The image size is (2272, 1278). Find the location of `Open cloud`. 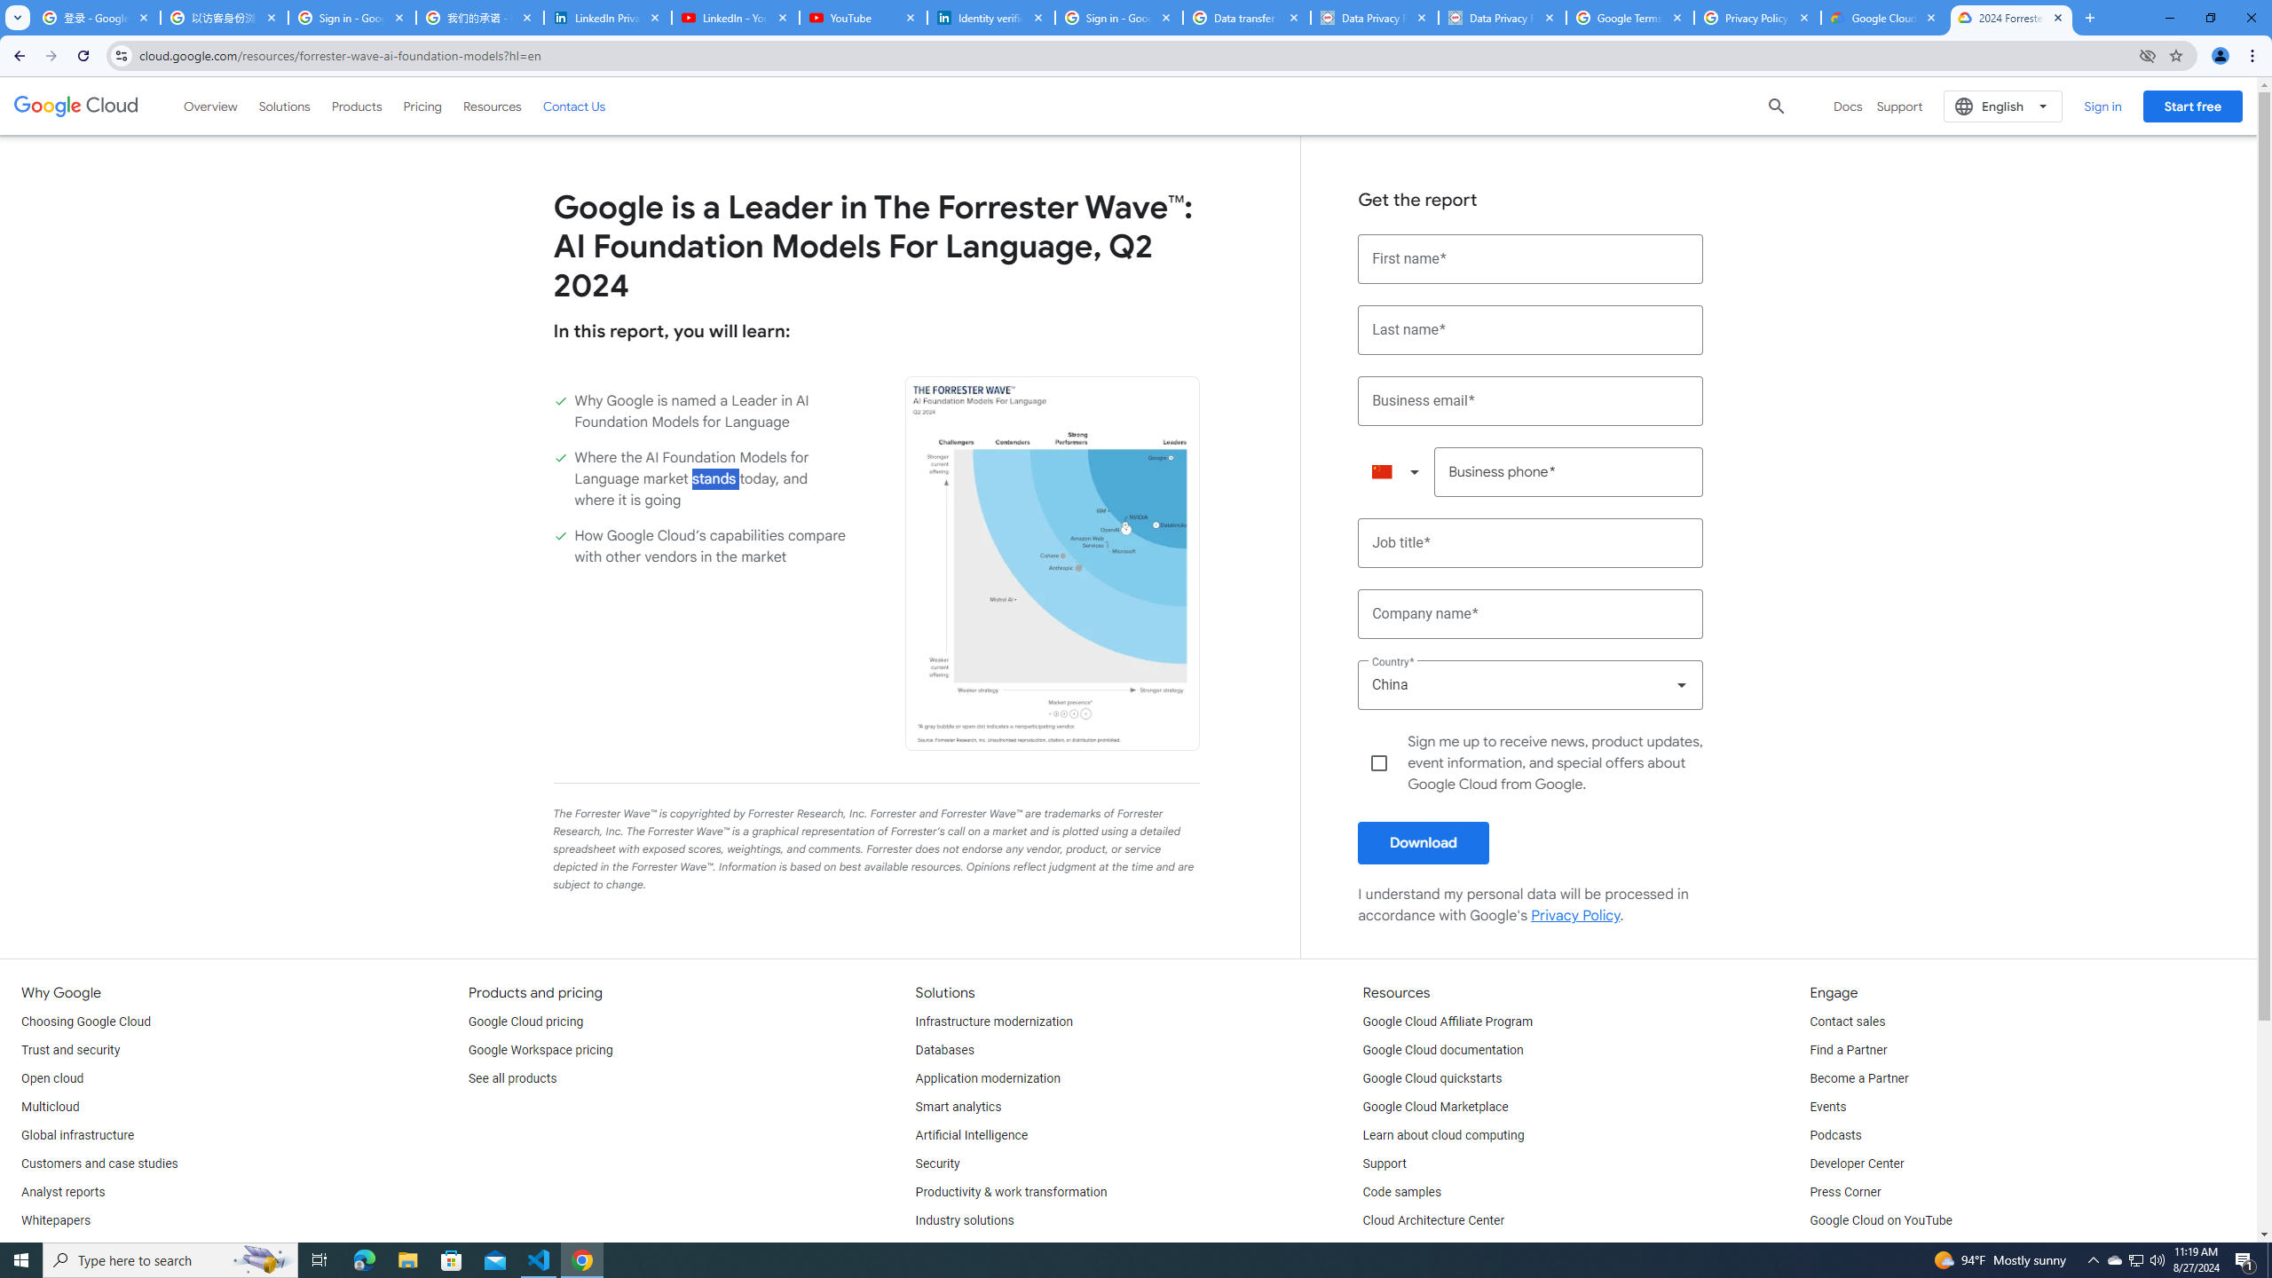

Open cloud is located at coordinates (51, 1079).